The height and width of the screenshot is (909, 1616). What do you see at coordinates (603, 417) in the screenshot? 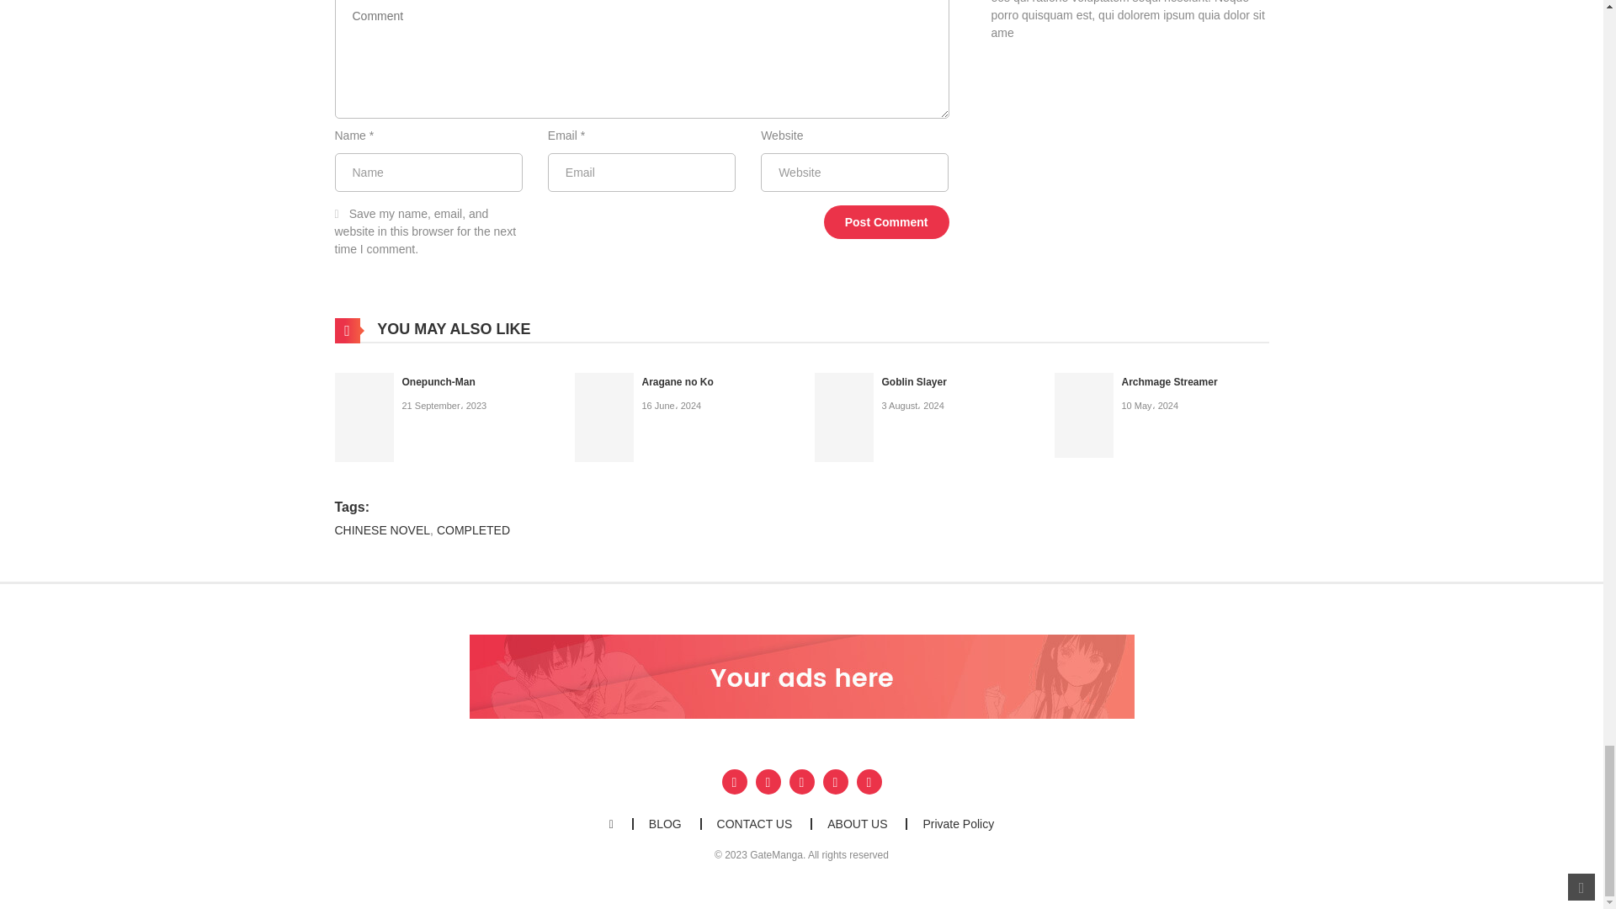
I see `Aragane no Ko` at bounding box center [603, 417].